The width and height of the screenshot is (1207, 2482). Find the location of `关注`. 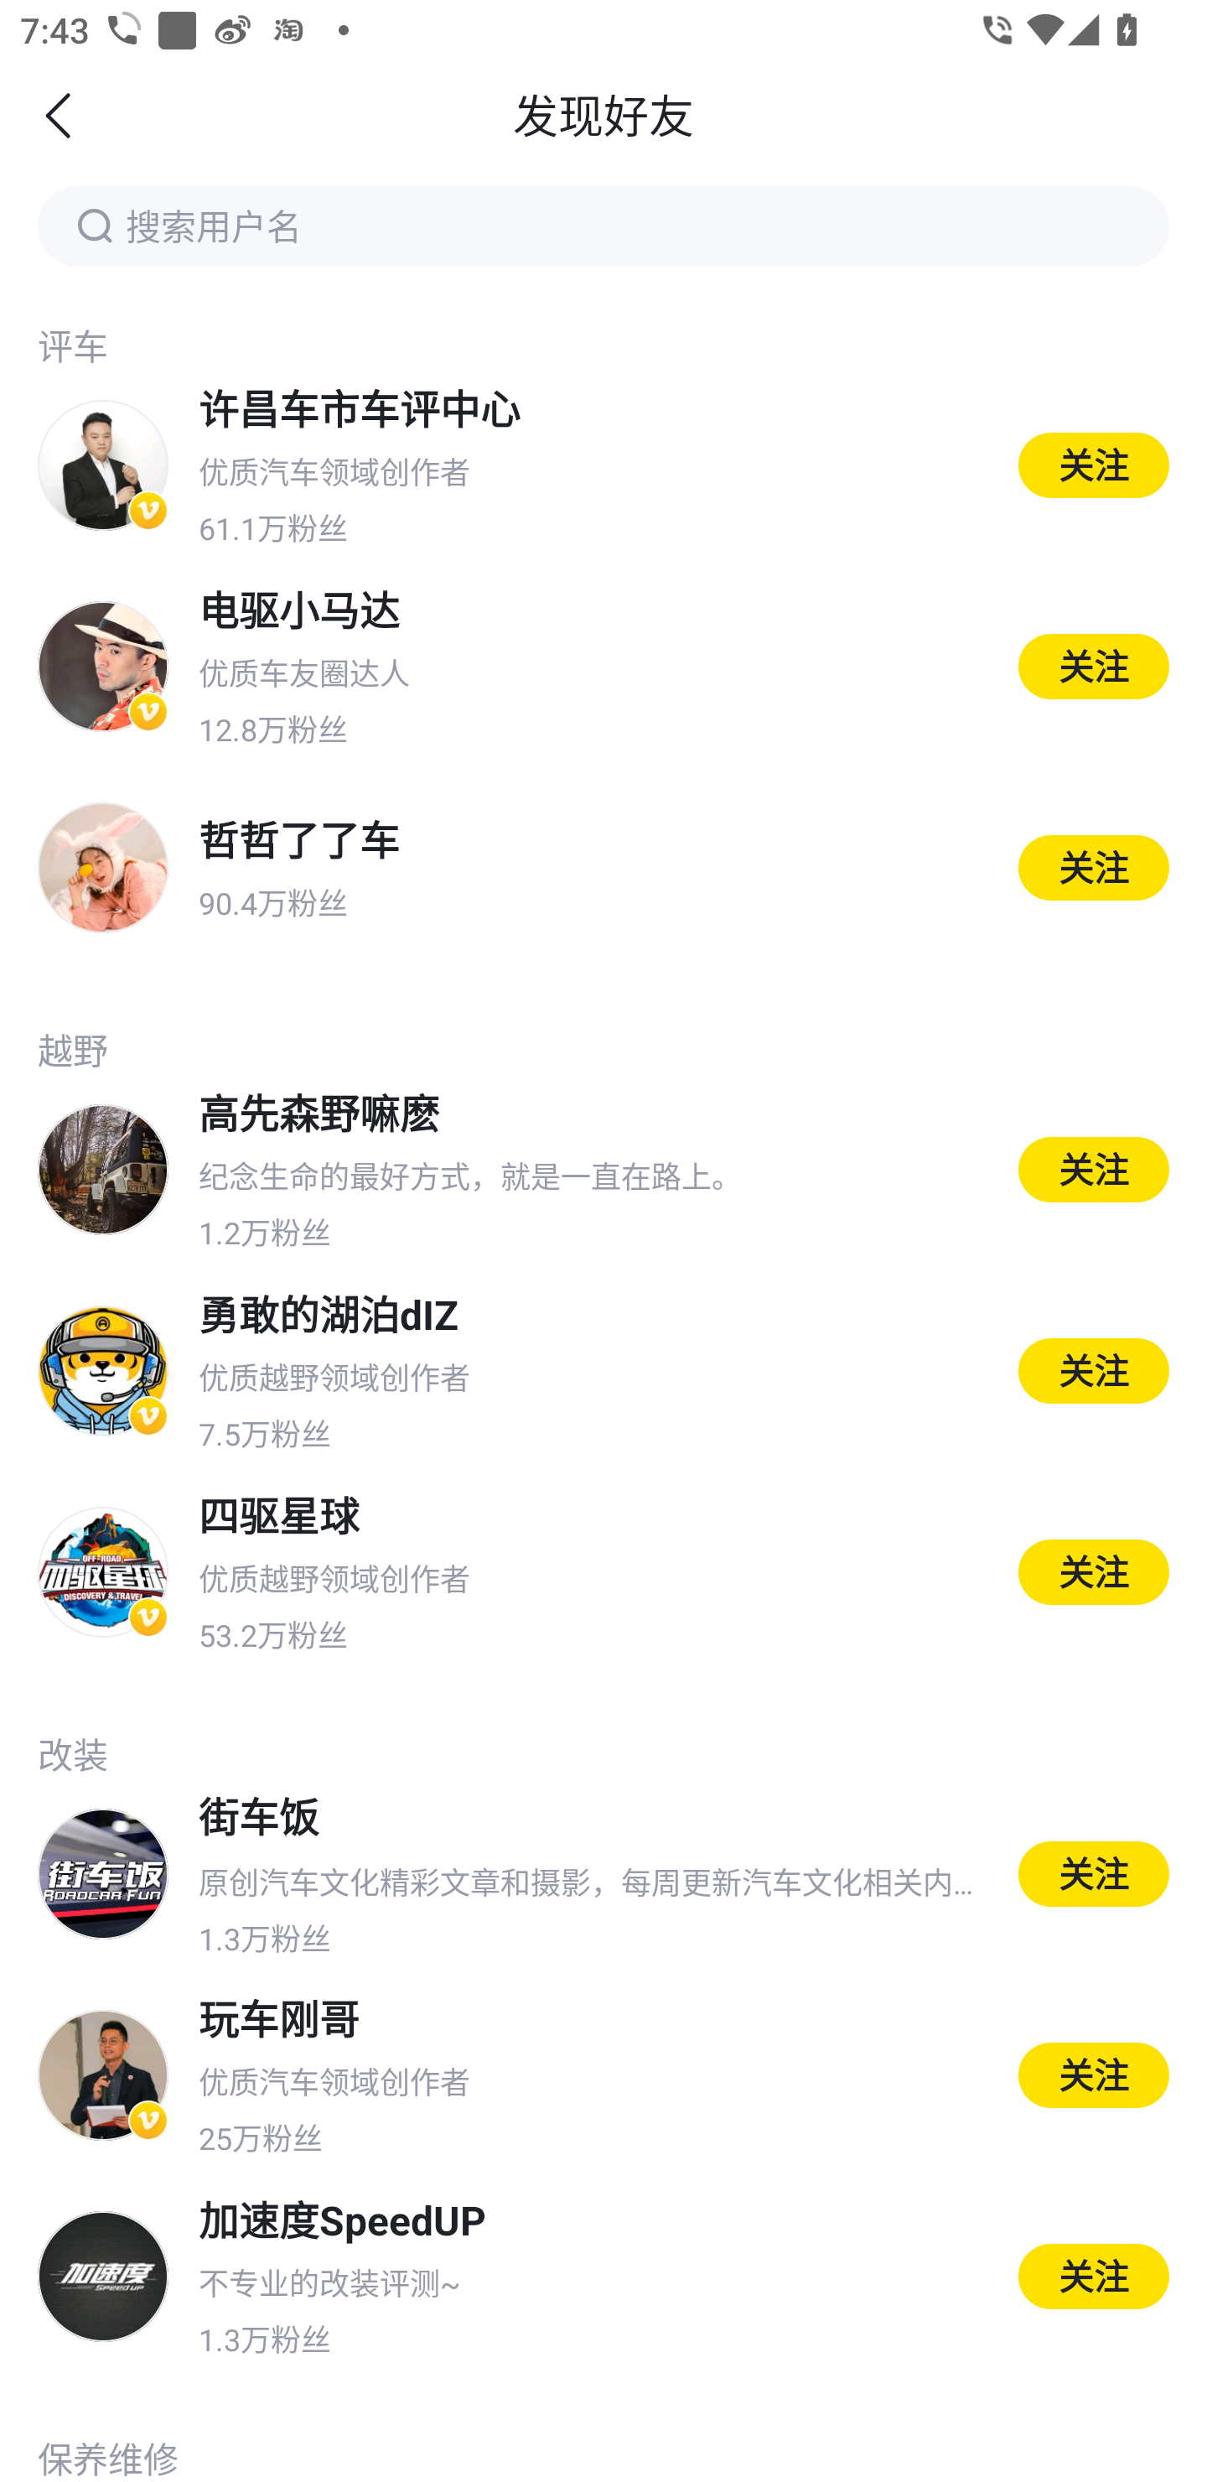

关注 is located at coordinates (1094, 1572).